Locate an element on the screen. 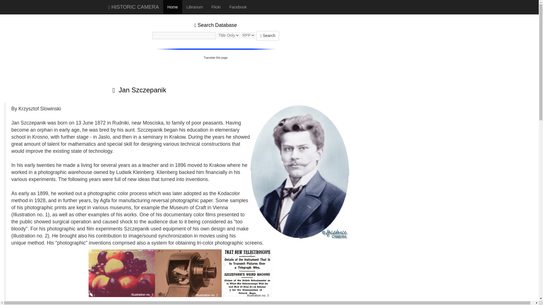 The width and height of the screenshot is (543, 305). HISTORIC CAMERA is located at coordinates (133, 7).